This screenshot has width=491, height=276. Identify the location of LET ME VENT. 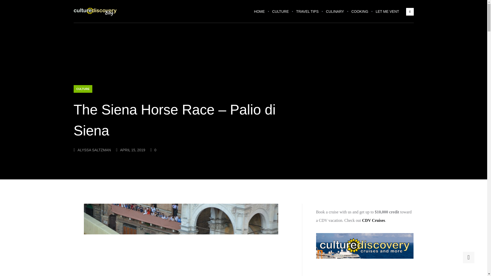
(387, 15).